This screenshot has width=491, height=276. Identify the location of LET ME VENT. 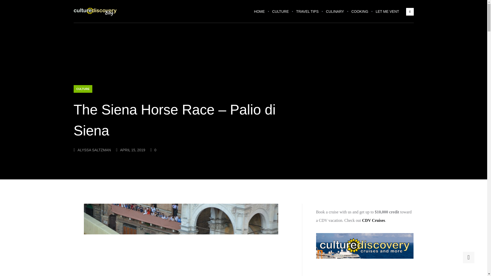
(387, 15).